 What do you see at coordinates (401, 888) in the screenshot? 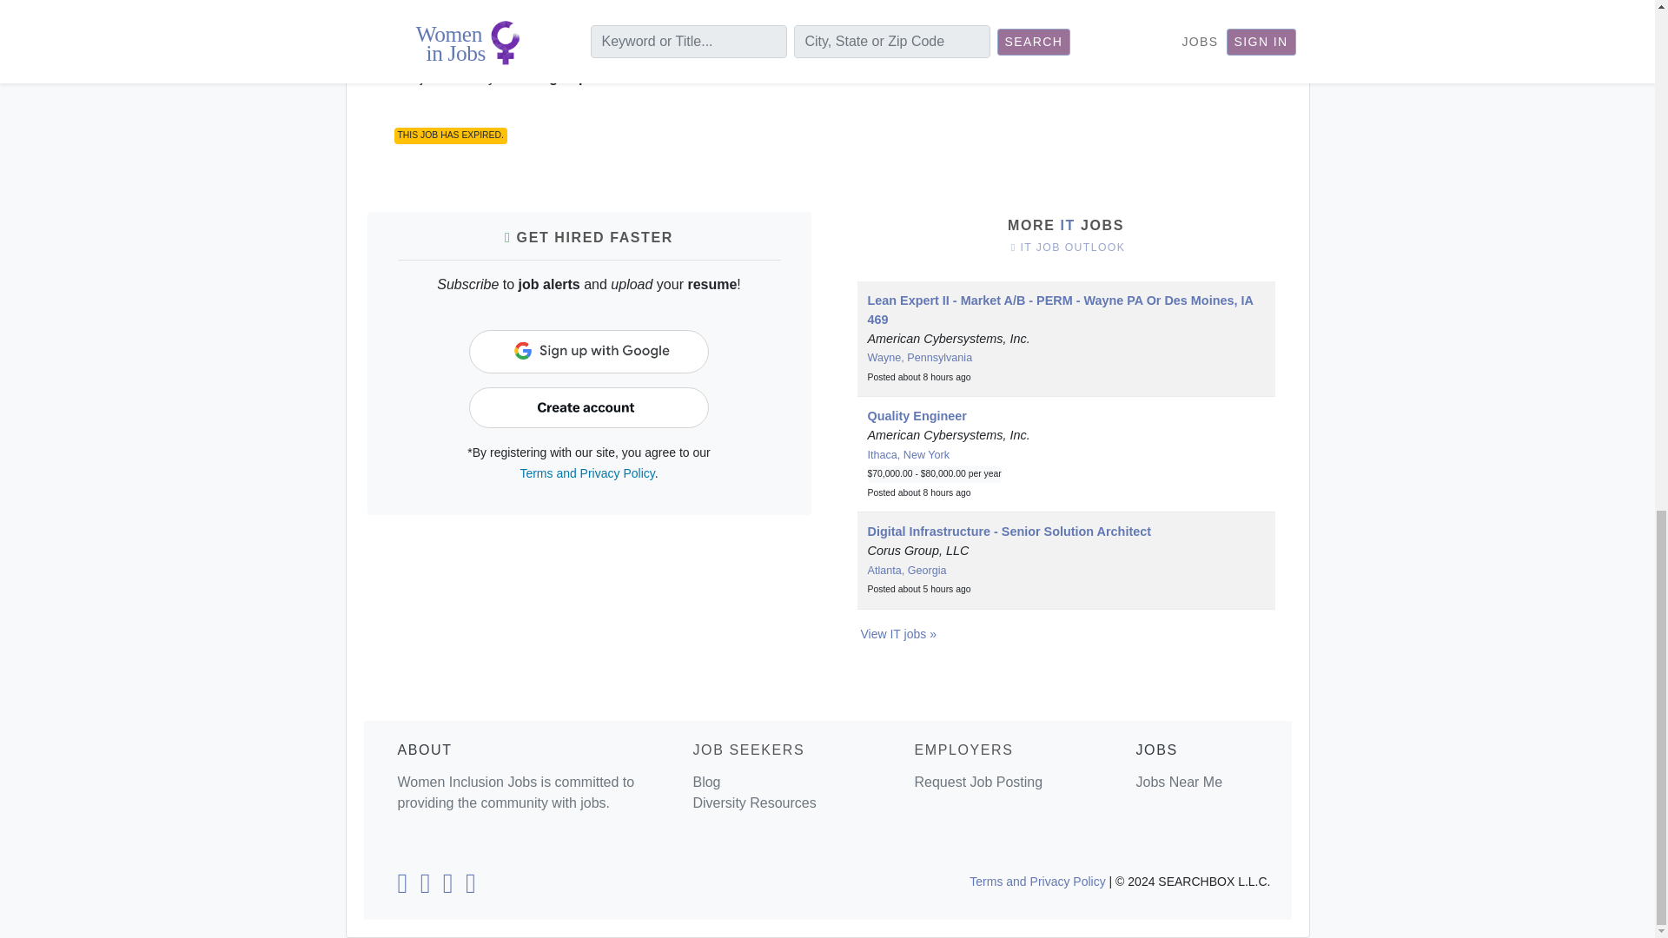
I see `Link to LinkedIn` at bounding box center [401, 888].